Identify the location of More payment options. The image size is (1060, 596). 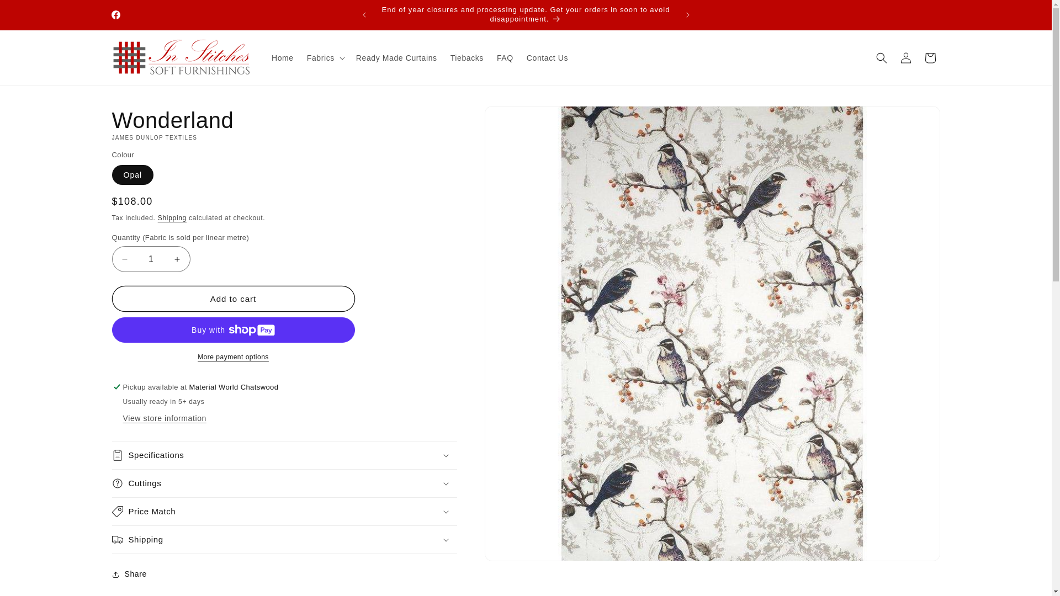
(233, 357).